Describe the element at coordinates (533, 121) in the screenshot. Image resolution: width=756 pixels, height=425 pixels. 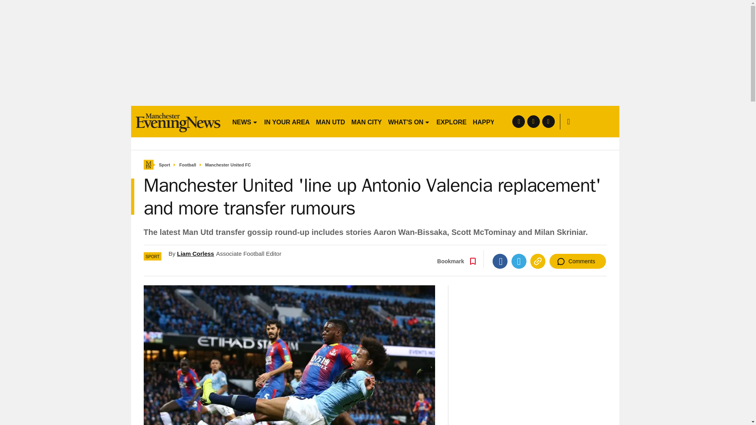
I see `twitter` at that location.